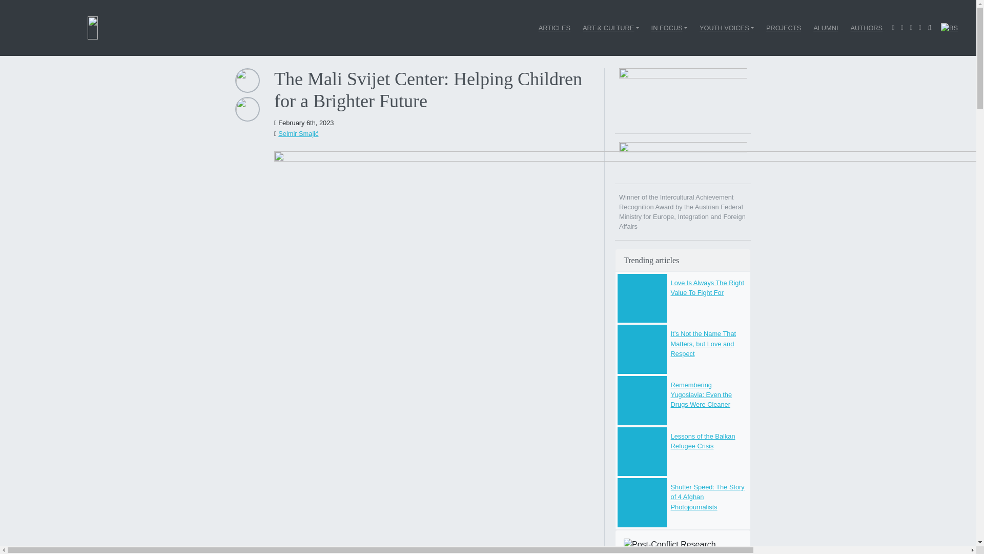 This screenshot has height=554, width=984. I want to click on ARTICLES, so click(555, 28).